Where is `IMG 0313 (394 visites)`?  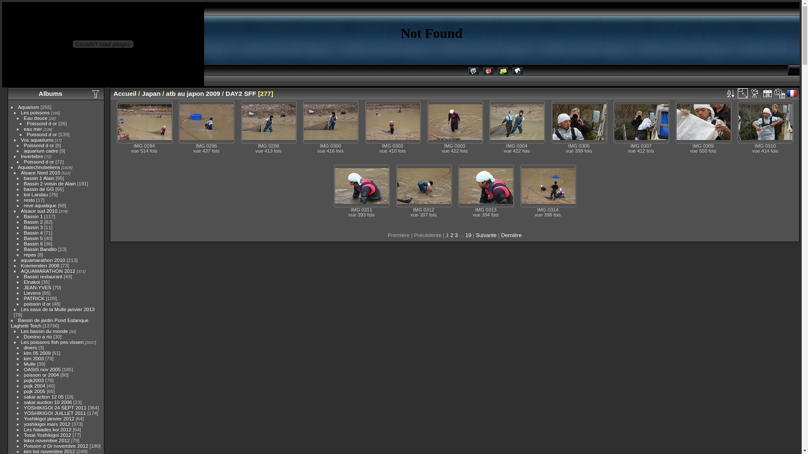
IMG 0313 (394 visites) is located at coordinates (486, 186).